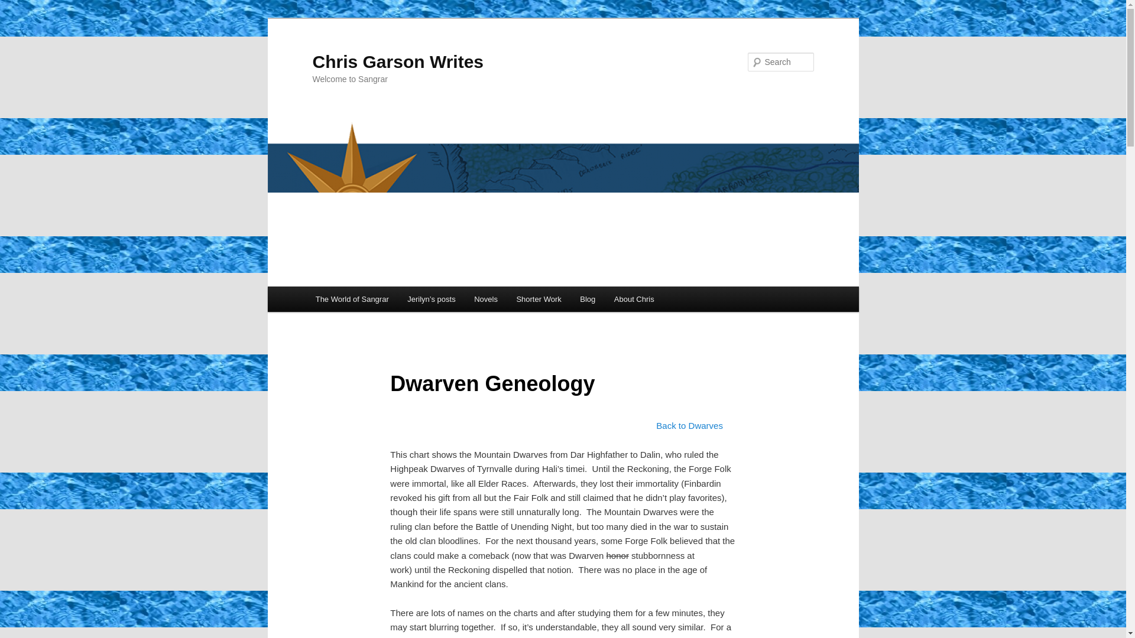  I want to click on Chris Garson Writes, so click(397, 61).